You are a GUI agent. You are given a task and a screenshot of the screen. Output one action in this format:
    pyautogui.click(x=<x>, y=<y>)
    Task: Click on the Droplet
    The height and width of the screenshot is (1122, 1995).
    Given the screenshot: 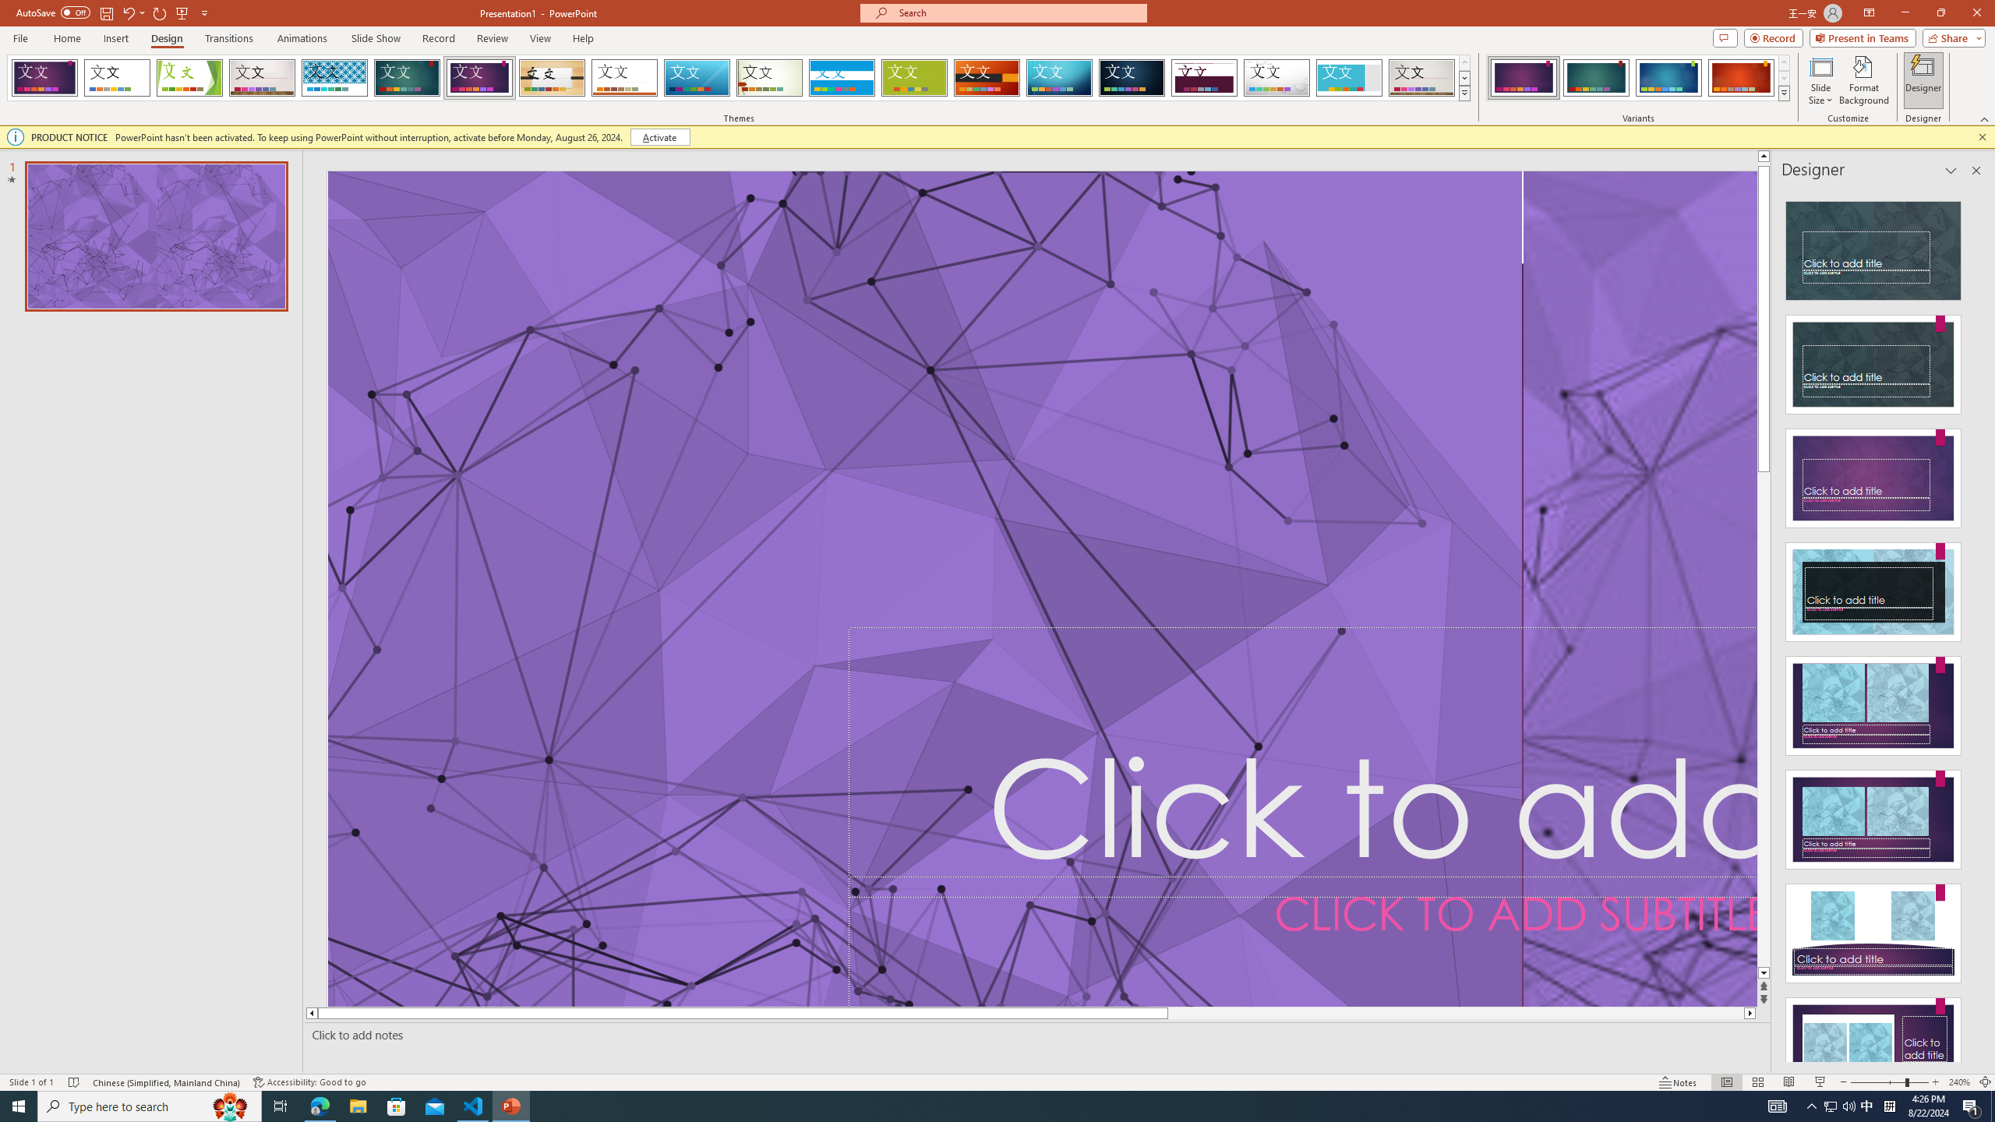 What is the action you would take?
    pyautogui.click(x=1276, y=78)
    